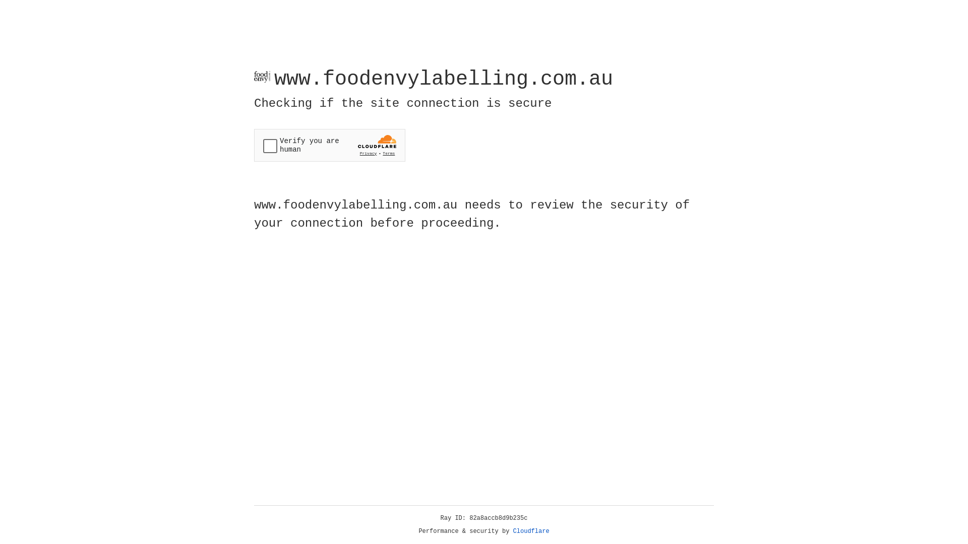 The image size is (968, 544). Describe the element at coordinates (531, 531) in the screenshot. I see `Cloudflare` at that location.